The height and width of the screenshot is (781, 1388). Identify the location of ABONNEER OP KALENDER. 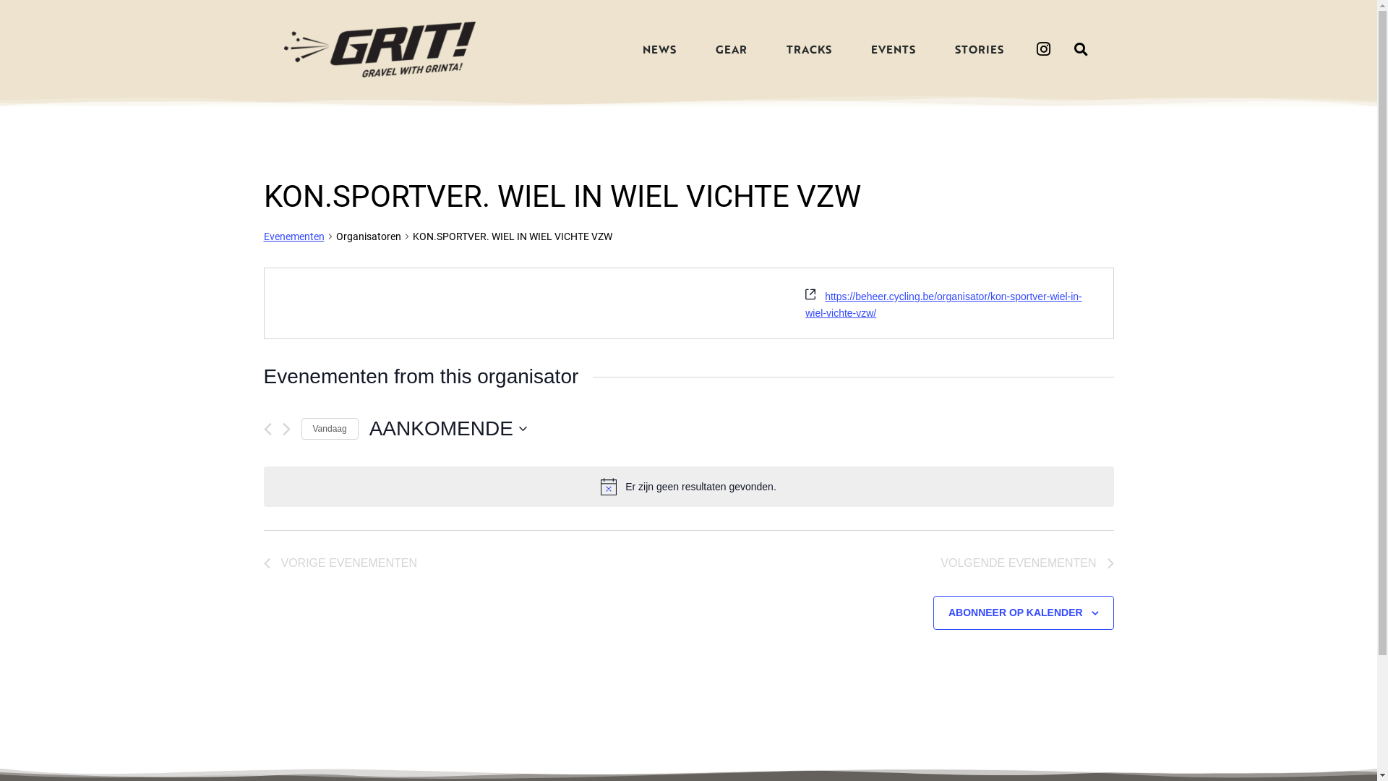
(1016, 613).